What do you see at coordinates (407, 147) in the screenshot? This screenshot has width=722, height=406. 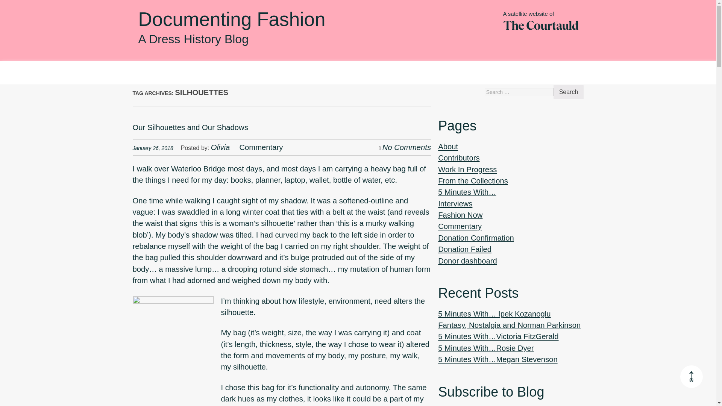 I see `Comment on Our Silhouettes and Our Shadows` at bounding box center [407, 147].